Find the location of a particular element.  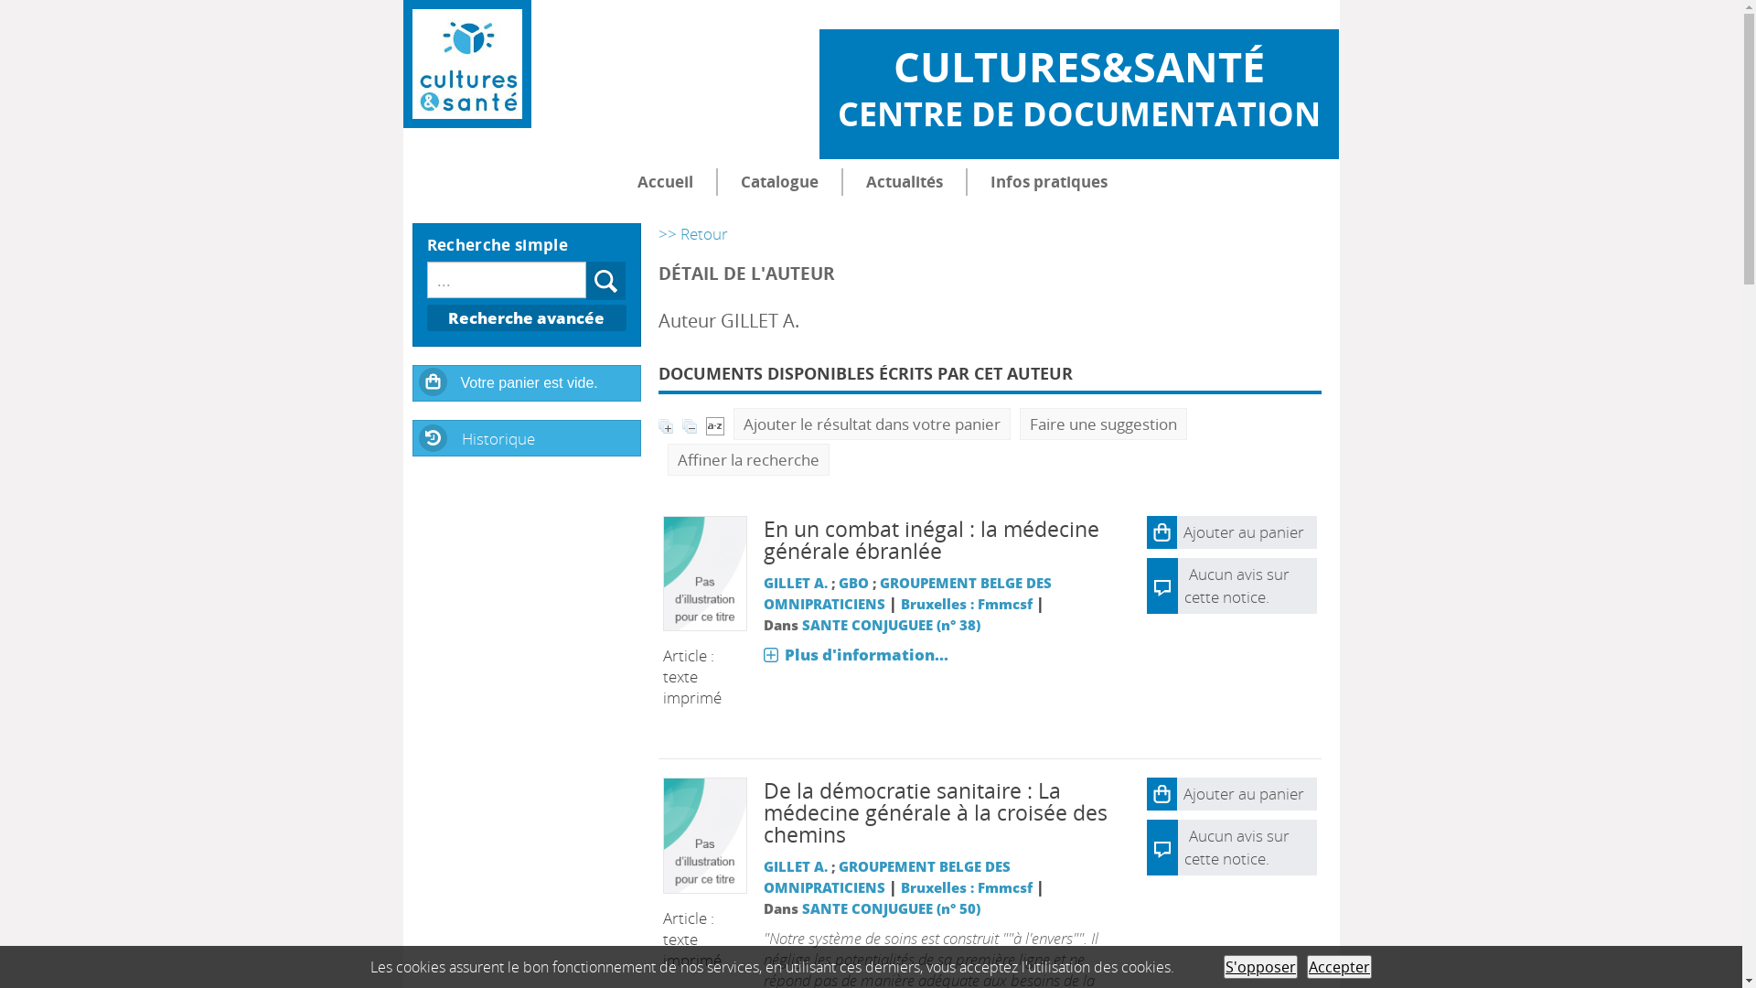

Aucun avis sur cette notice. is located at coordinates (1237, 847).